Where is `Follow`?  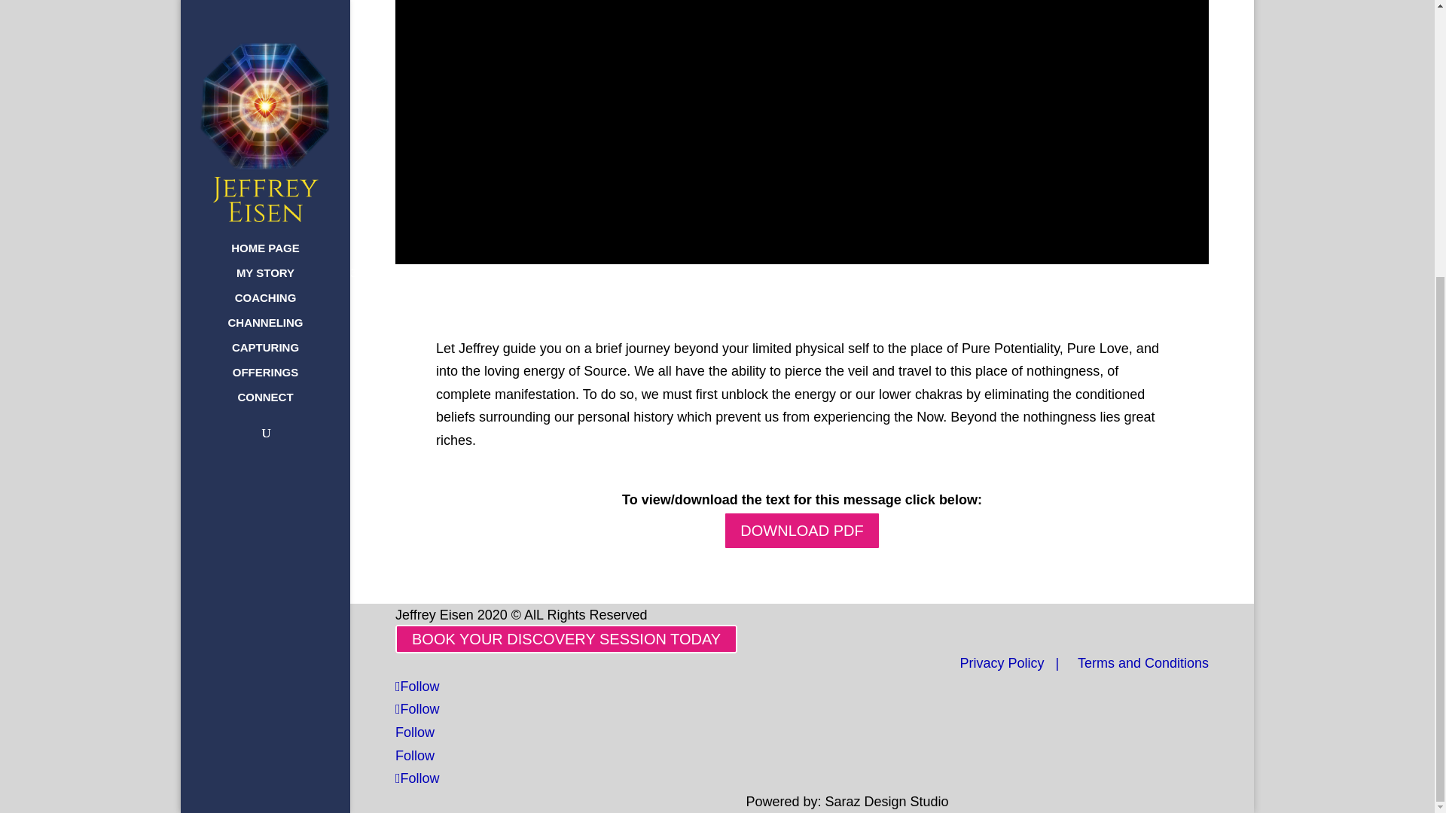 Follow is located at coordinates (417, 709).